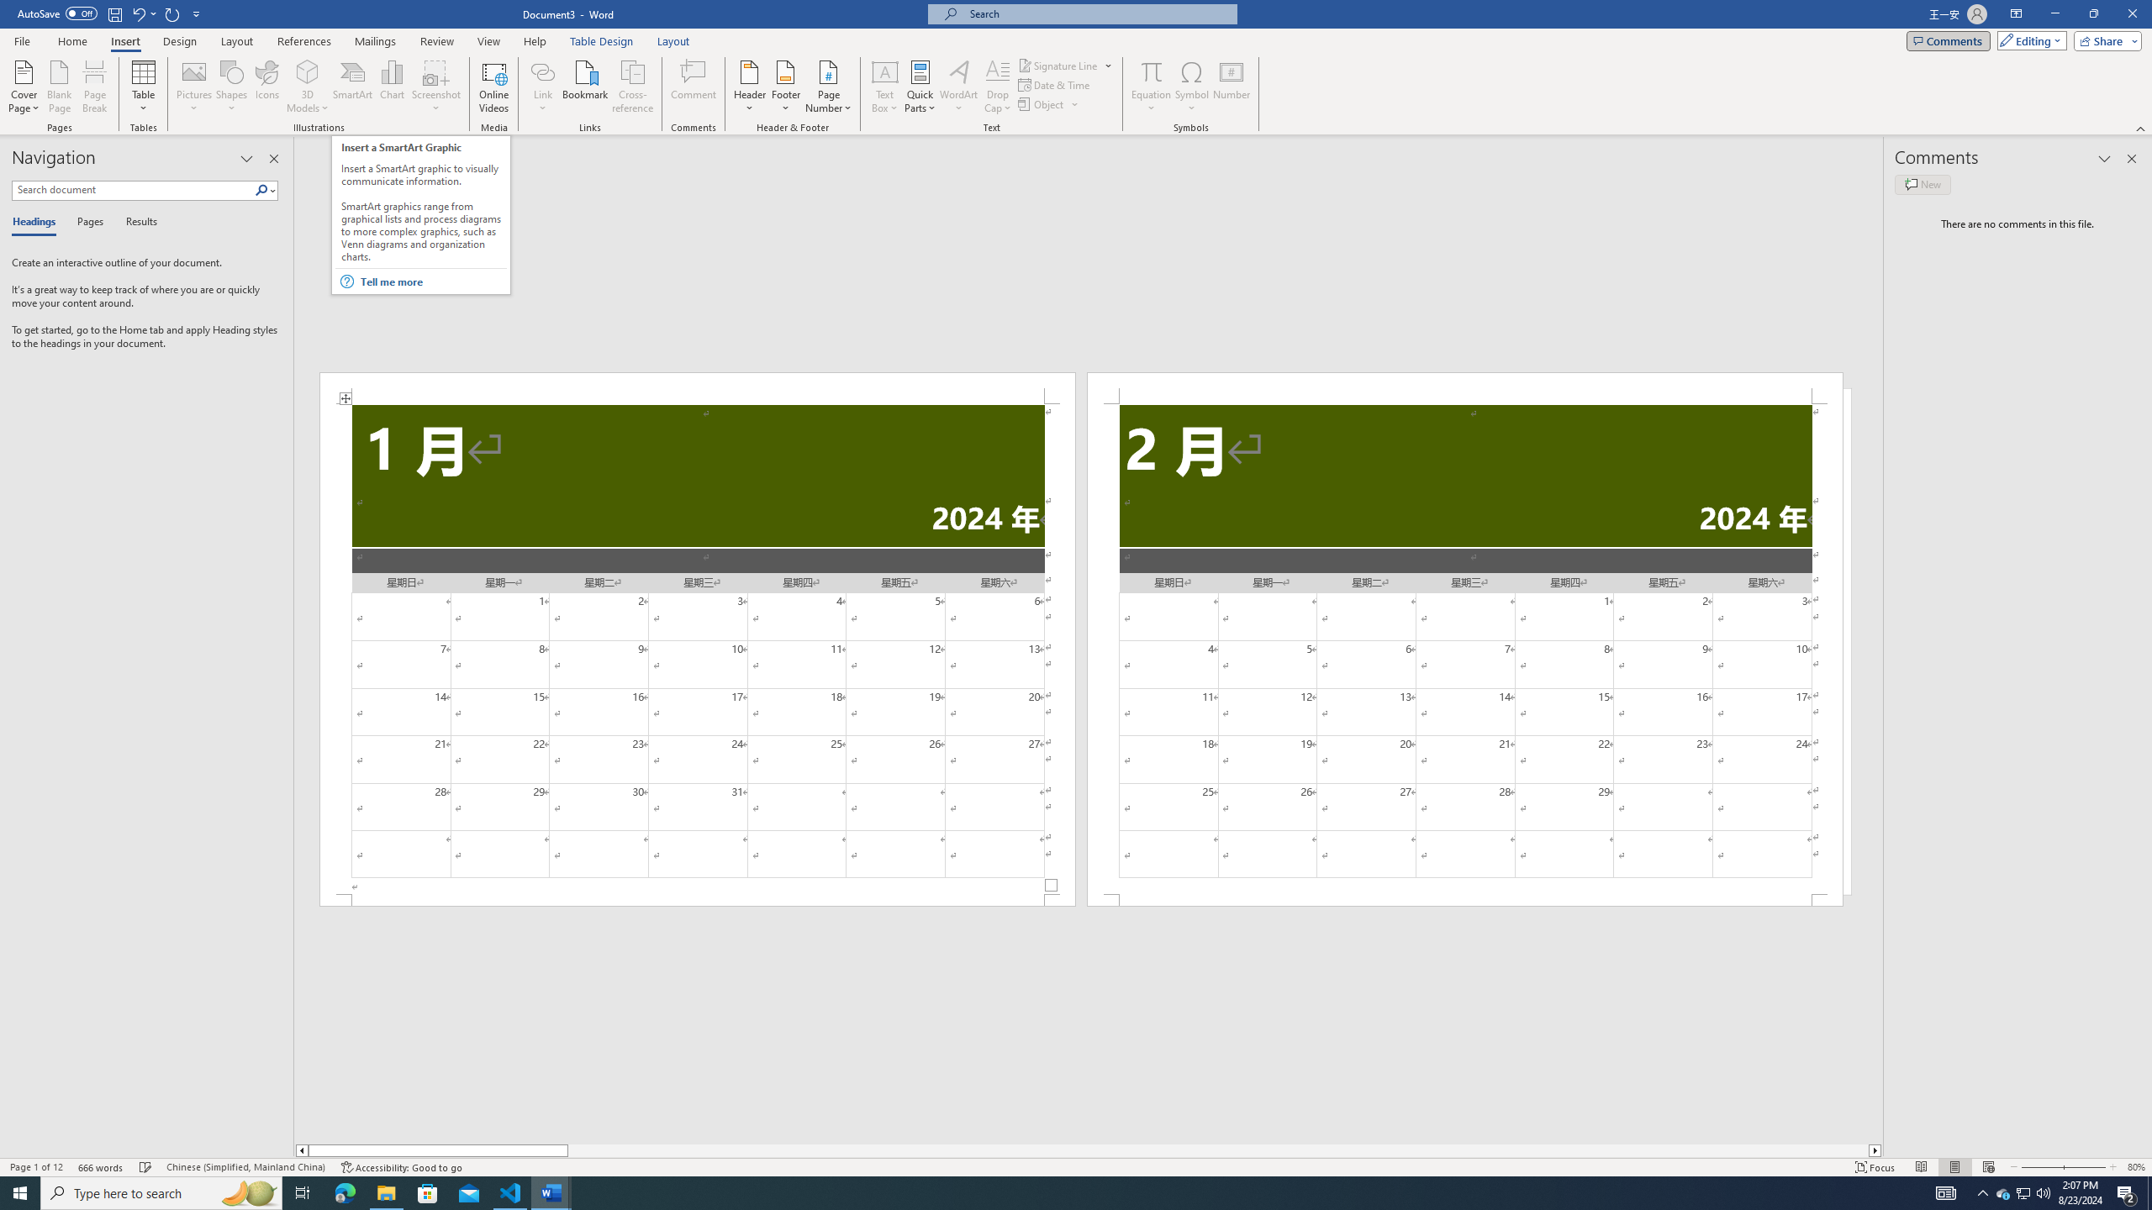  Describe the element at coordinates (785, 87) in the screenshot. I see `Footer` at that location.